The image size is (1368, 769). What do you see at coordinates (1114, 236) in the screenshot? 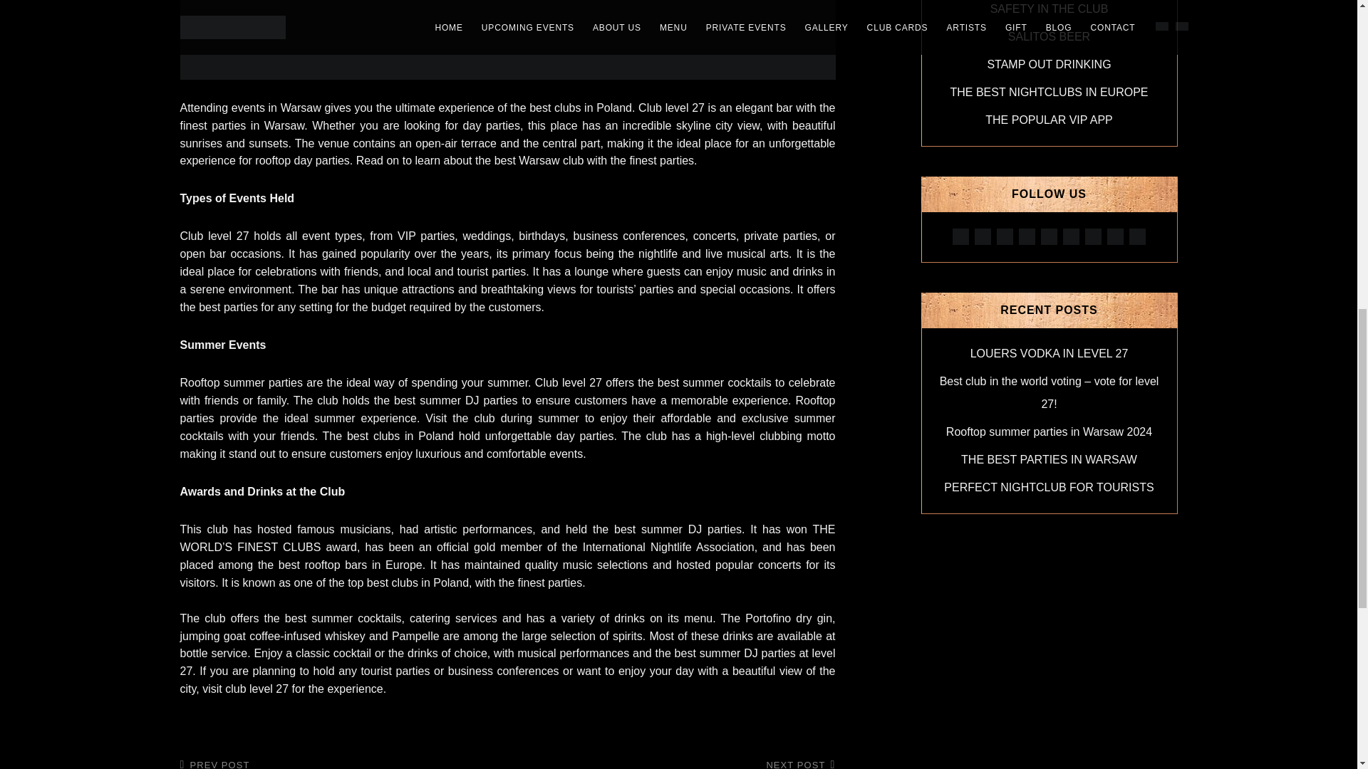
I see `WhatsApp` at bounding box center [1114, 236].